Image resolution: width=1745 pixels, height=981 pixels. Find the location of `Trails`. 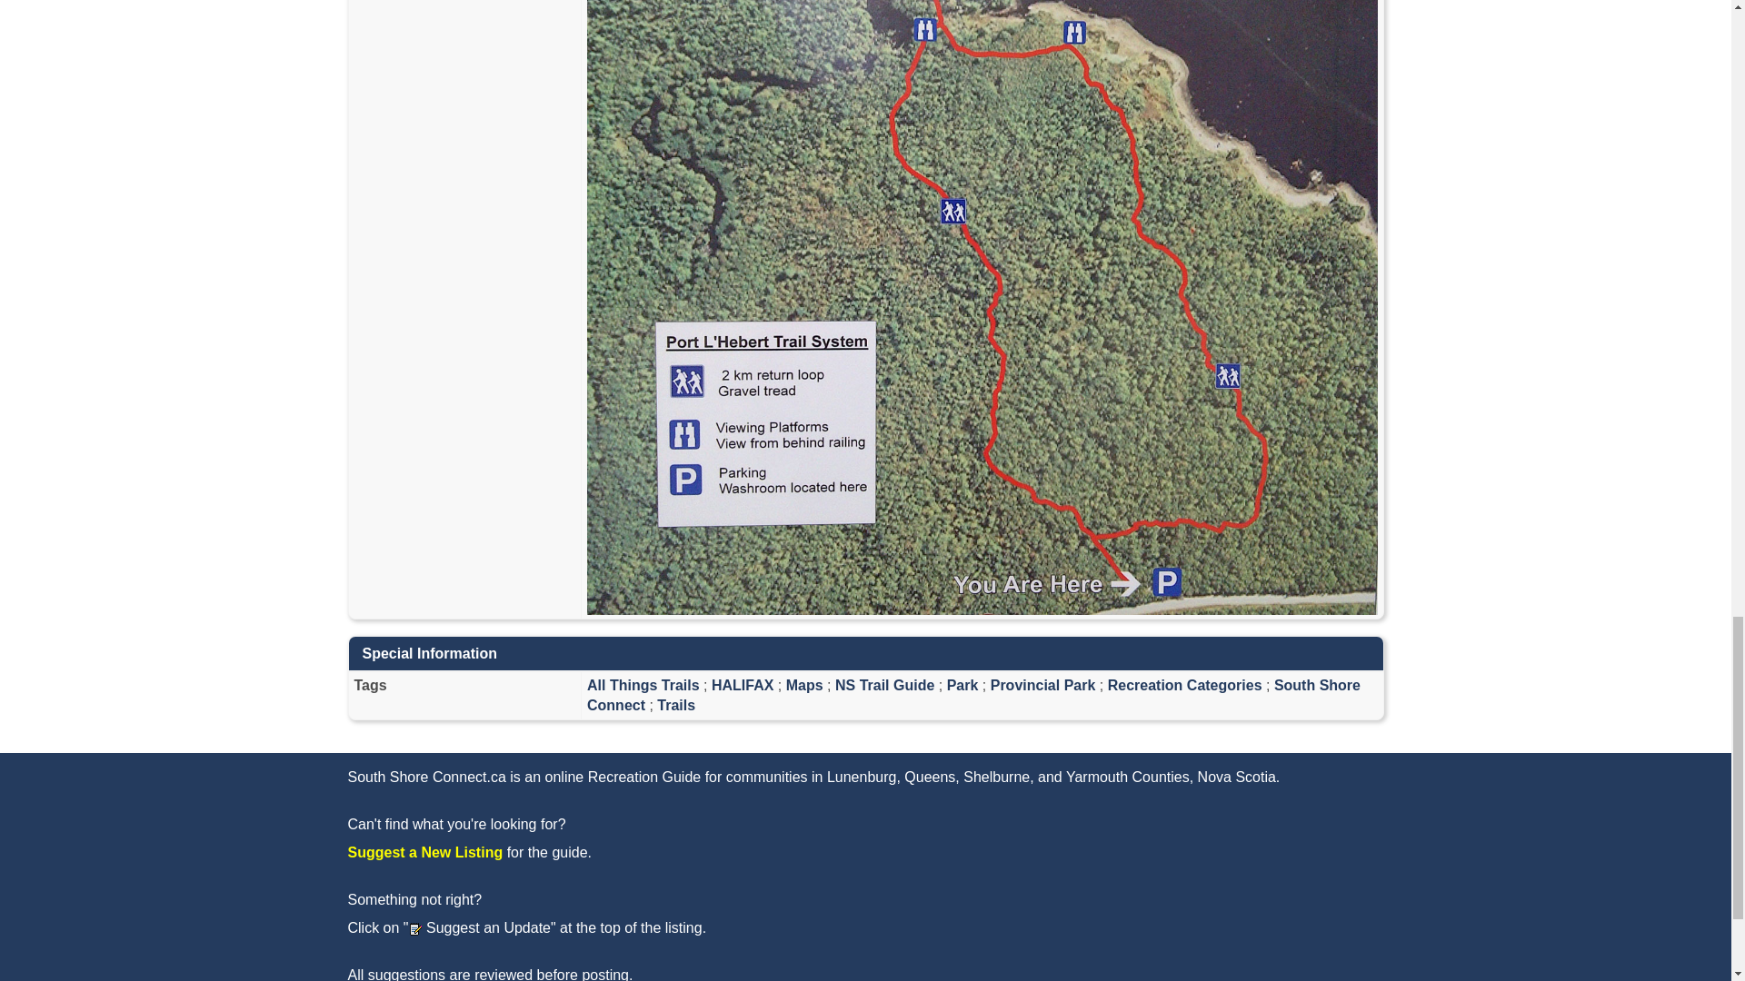

Trails is located at coordinates (676, 705).